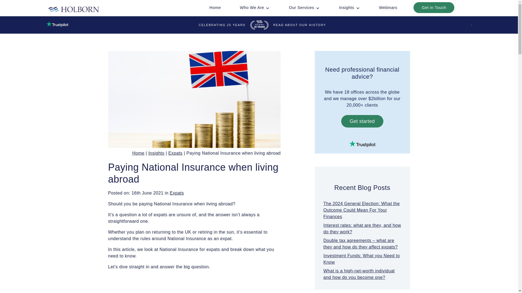  What do you see at coordinates (254, 7) in the screenshot?
I see `Who We Are` at bounding box center [254, 7].